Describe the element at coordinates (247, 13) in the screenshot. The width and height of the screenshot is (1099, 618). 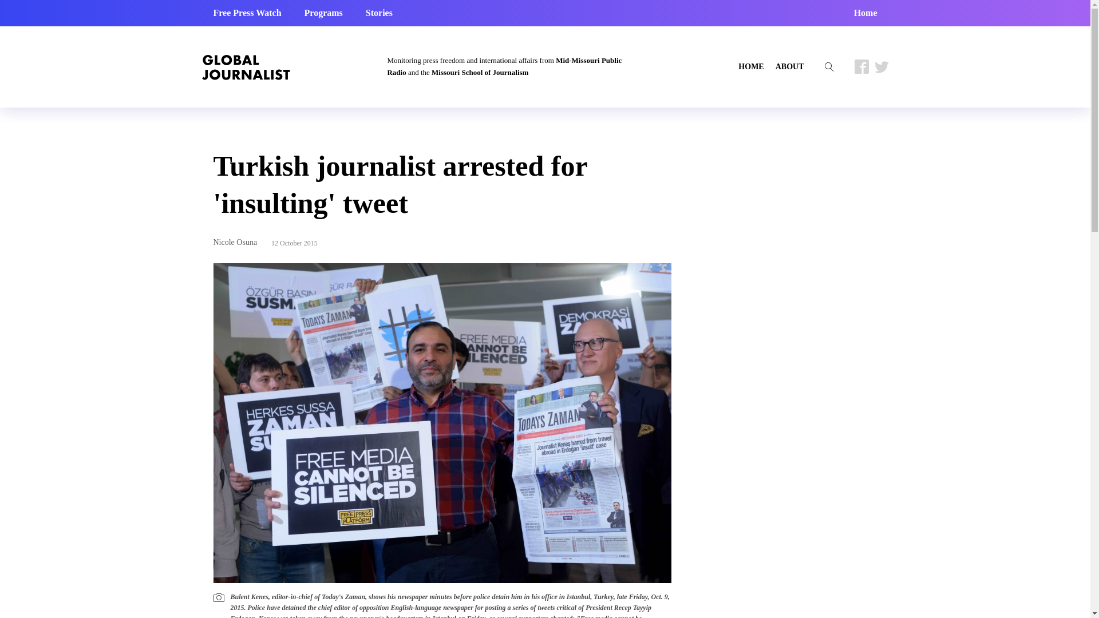
I see `Free Press Watch` at that location.